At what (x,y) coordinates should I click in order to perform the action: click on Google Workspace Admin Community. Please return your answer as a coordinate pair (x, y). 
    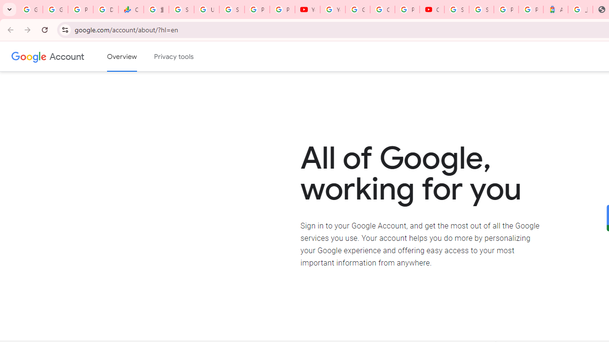
    Looking at the image, I should click on (30, 9).